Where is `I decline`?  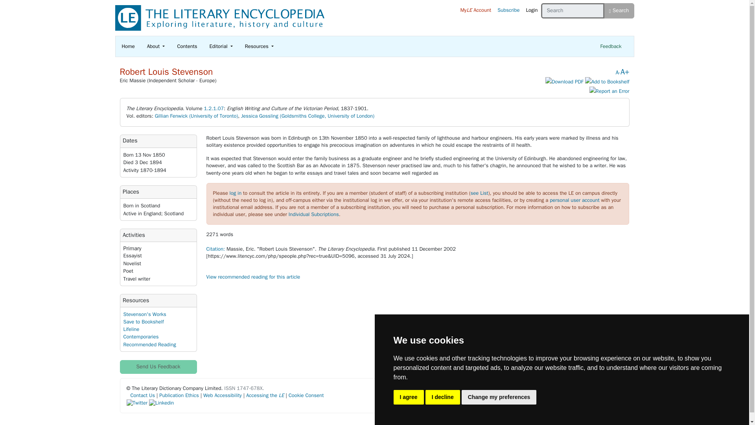
I decline is located at coordinates (443, 397).